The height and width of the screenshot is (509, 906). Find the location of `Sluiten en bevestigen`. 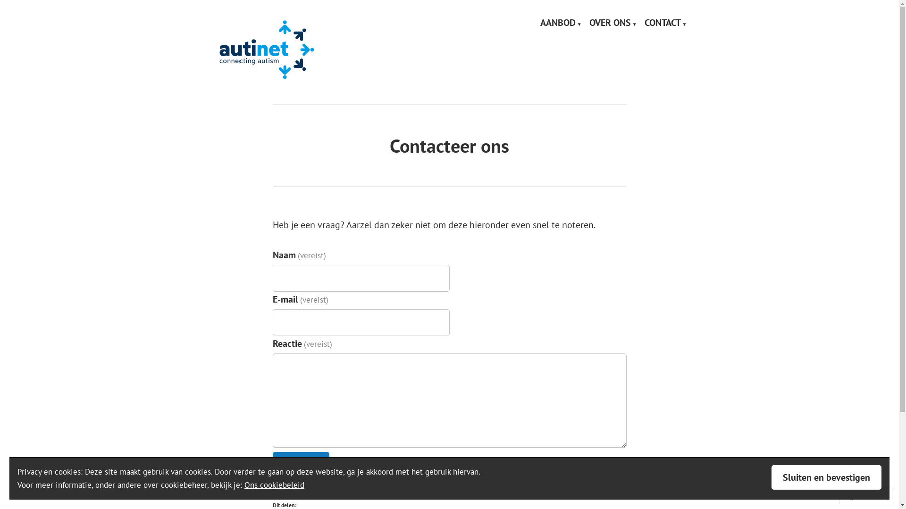

Sluiten en bevestigen is located at coordinates (827, 477).